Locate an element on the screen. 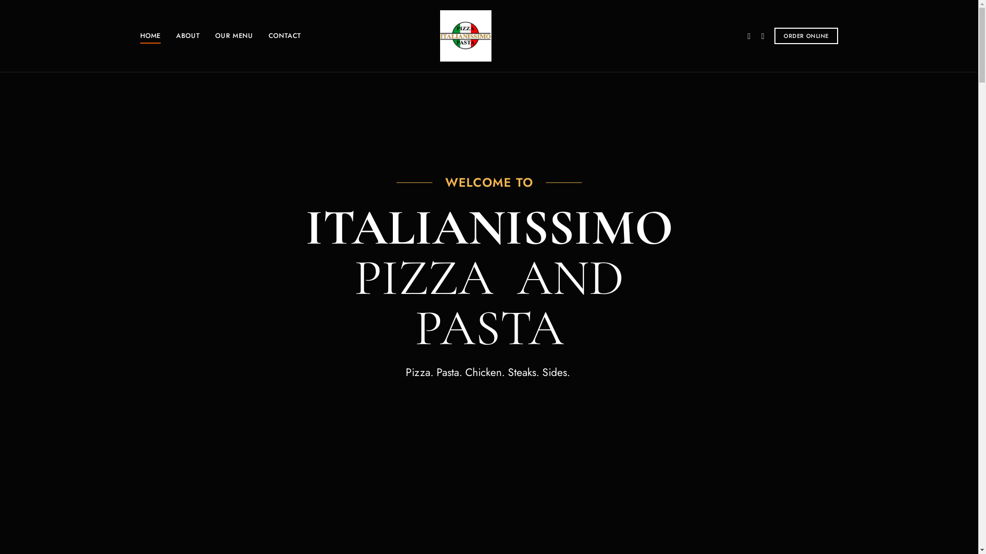  Facebook is located at coordinates (749, 36).